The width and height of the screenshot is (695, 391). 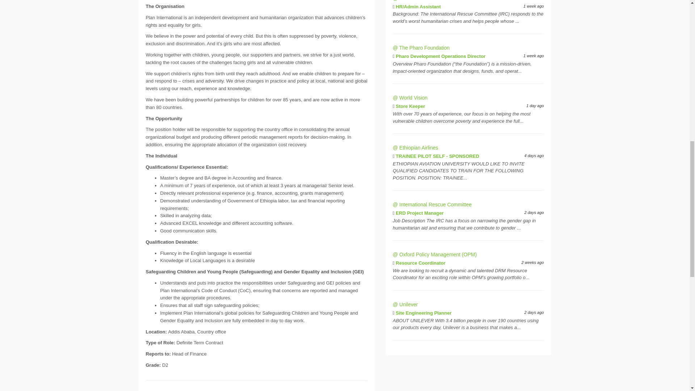 What do you see at coordinates (419, 213) in the screenshot?
I see `ERD Project Manager` at bounding box center [419, 213].